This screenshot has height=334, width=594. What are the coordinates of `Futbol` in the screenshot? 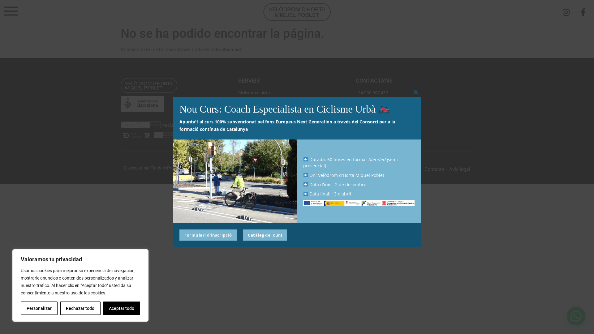 It's located at (297, 120).